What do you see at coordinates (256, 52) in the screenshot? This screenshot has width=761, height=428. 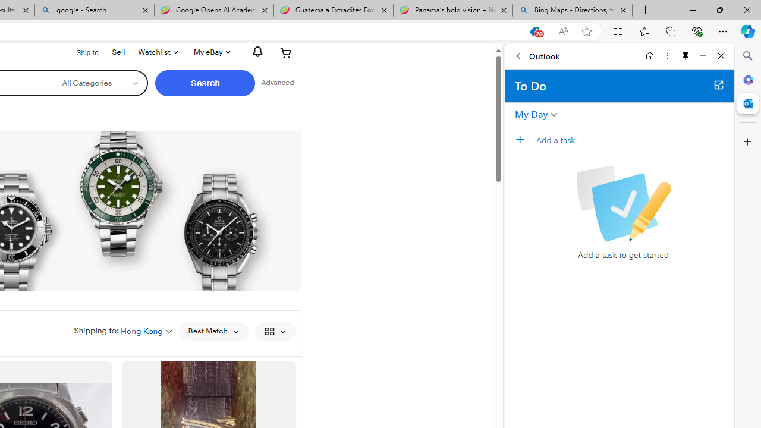 I see `AutomationID: gh-eb-Alerts` at bounding box center [256, 52].